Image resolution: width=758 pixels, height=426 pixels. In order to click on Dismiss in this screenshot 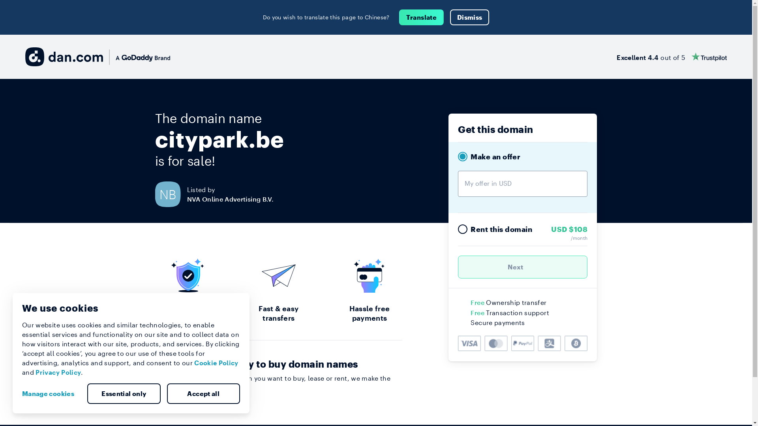, I will do `click(470, 17)`.